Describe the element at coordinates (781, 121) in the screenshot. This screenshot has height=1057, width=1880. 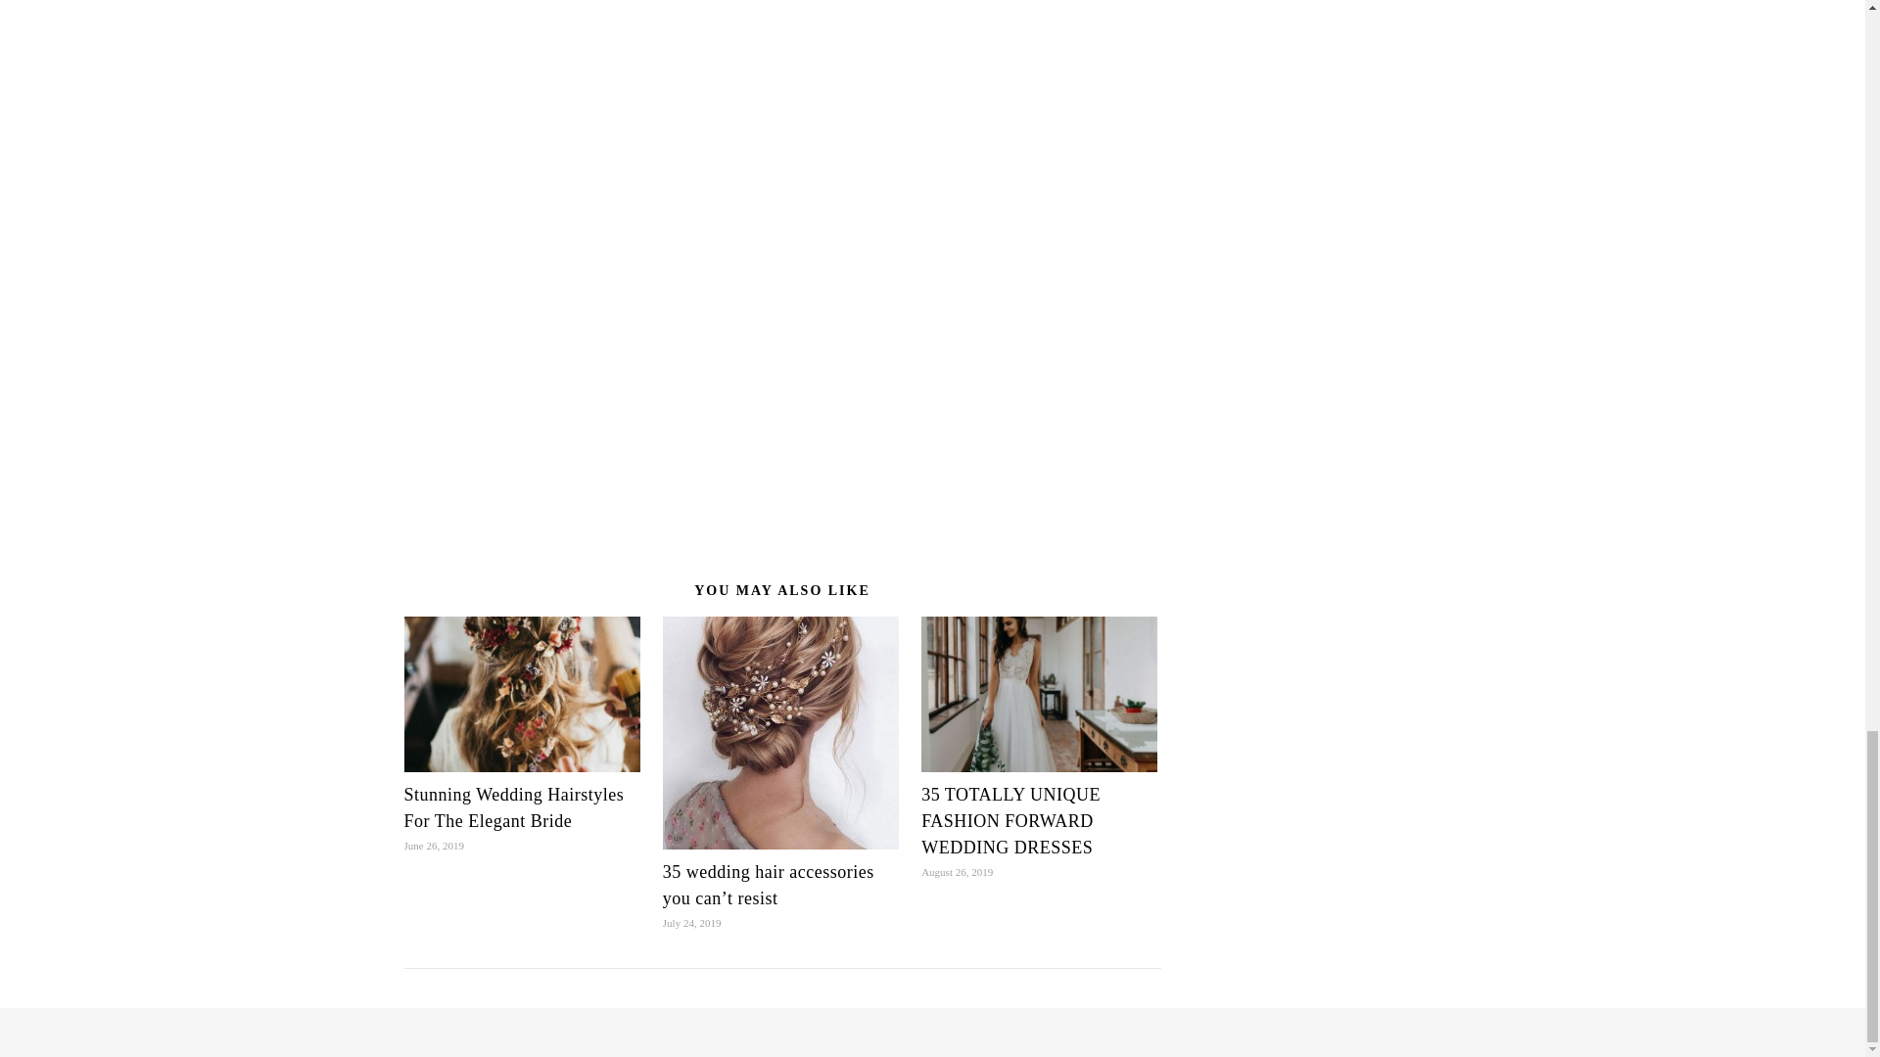
I see `Advertisement` at that location.